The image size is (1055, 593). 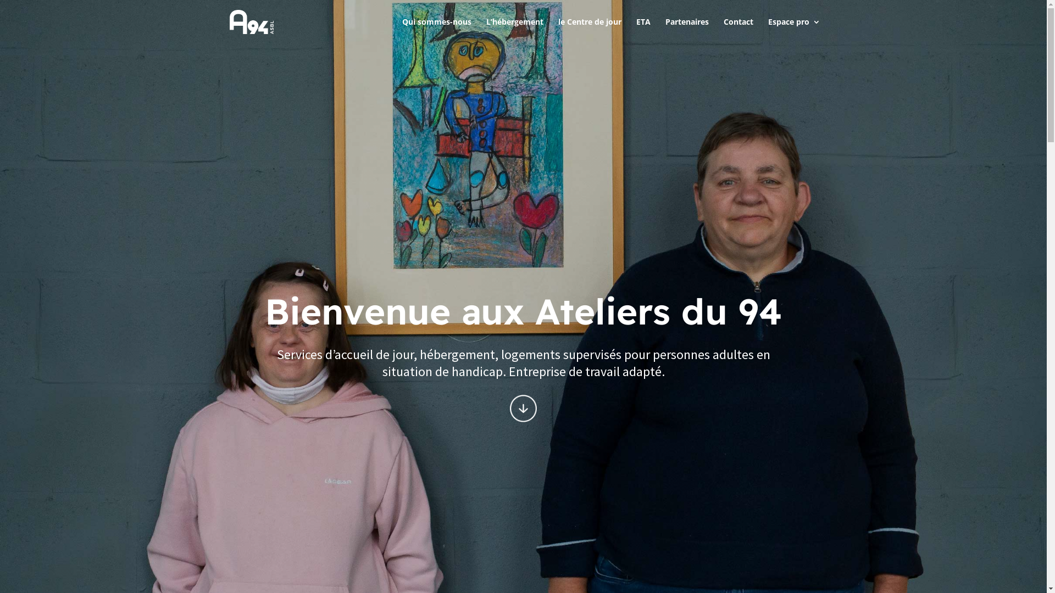 I want to click on Qui sommes-nous, so click(x=437, y=31).